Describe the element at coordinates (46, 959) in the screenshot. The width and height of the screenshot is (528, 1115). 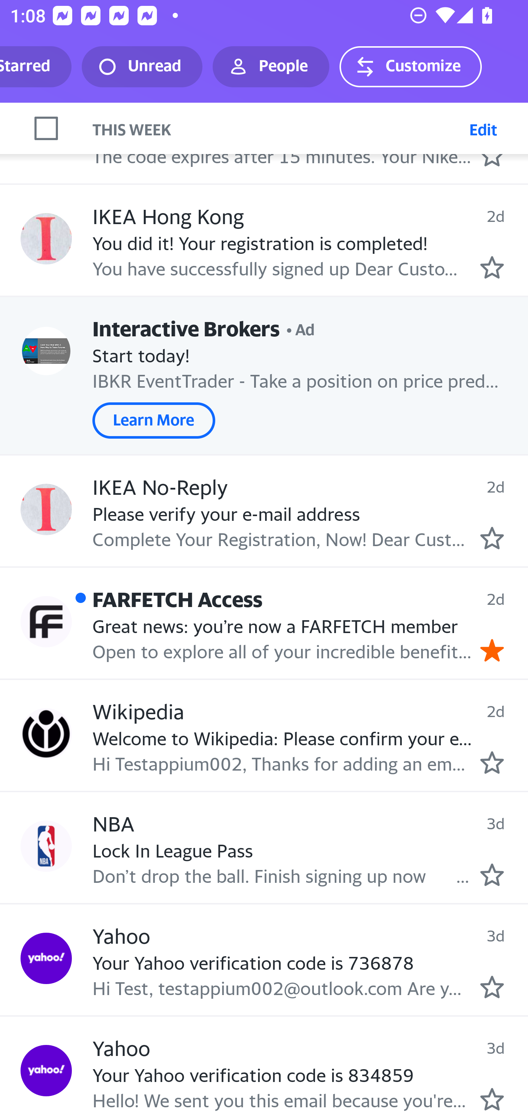
I see `Profile
Yahoo` at that location.